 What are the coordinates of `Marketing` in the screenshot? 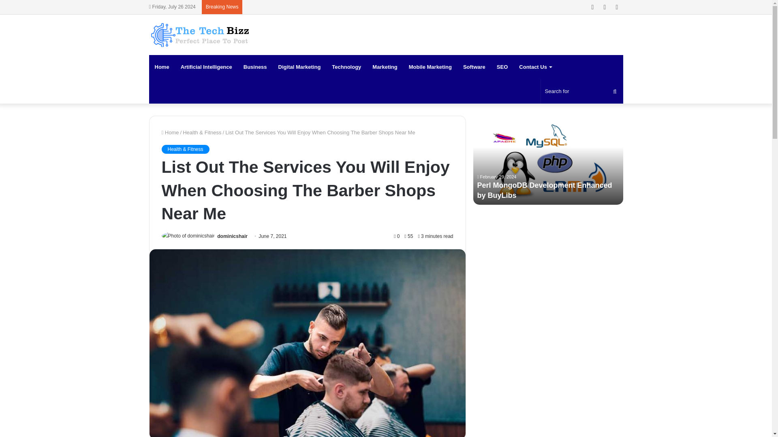 It's located at (385, 67).